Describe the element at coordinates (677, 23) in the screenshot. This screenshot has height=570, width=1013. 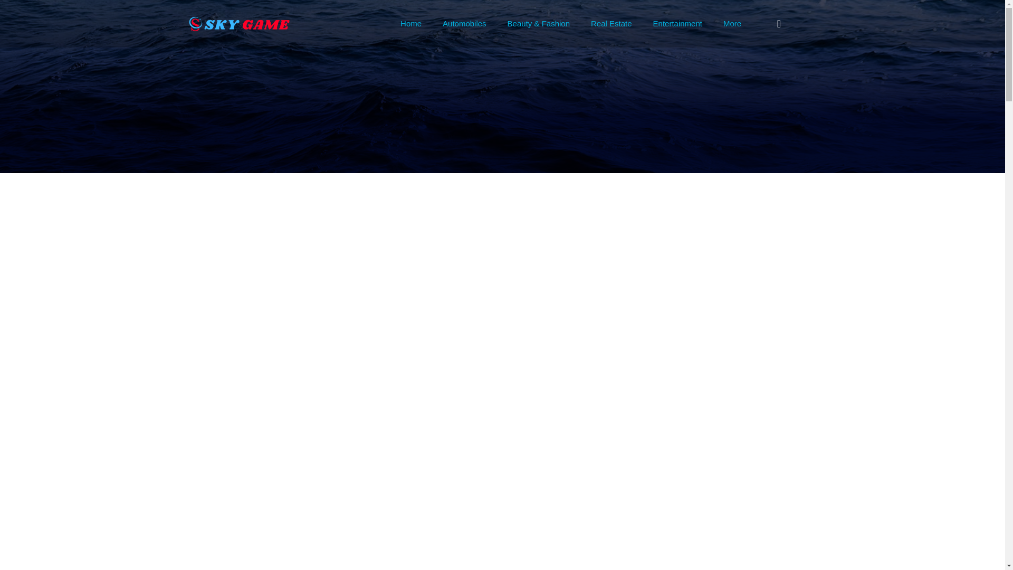
I see `Entertainment` at that location.